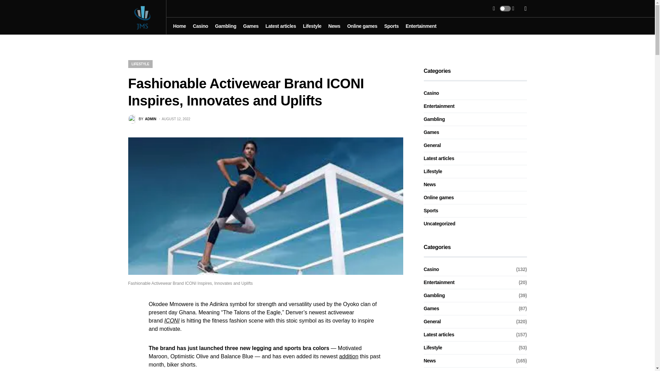  What do you see at coordinates (421, 26) in the screenshot?
I see `Entertainment` at bounding box center [421, 26].